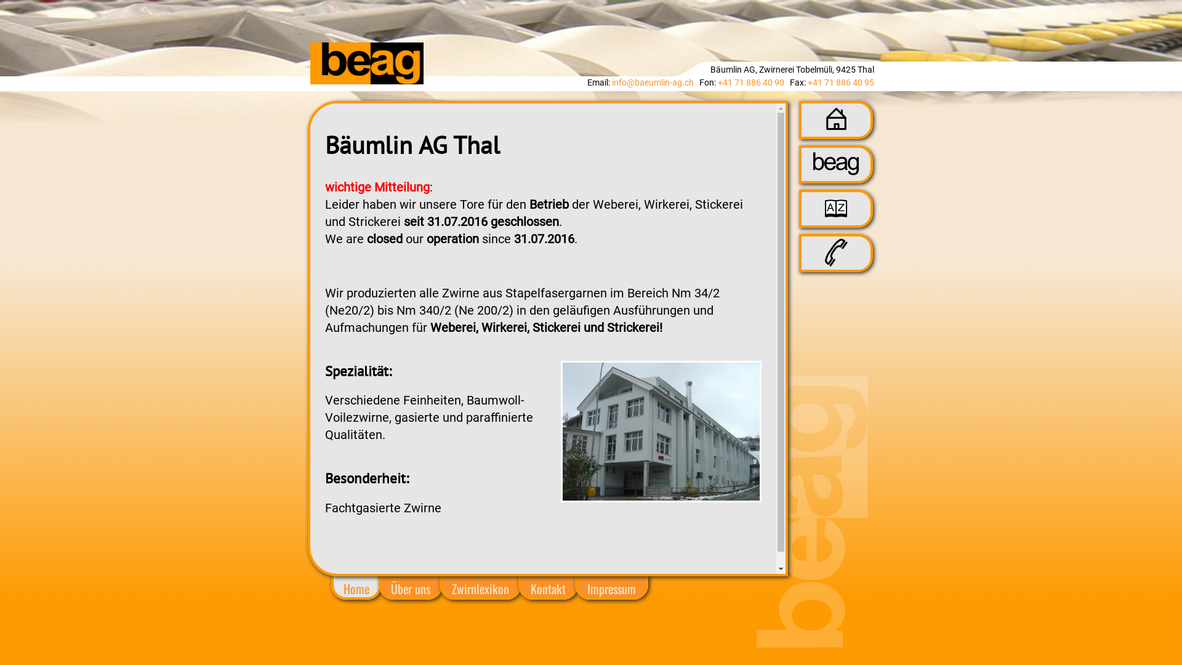 The width and height of the screenshot is (1182, 665). I want to click on info@baeumlin-ag.ch, so click(653, 83).